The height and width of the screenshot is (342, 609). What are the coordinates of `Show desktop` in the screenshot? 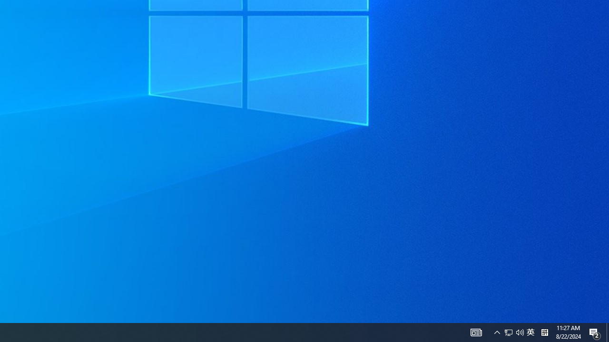 It's located at (608, 332).